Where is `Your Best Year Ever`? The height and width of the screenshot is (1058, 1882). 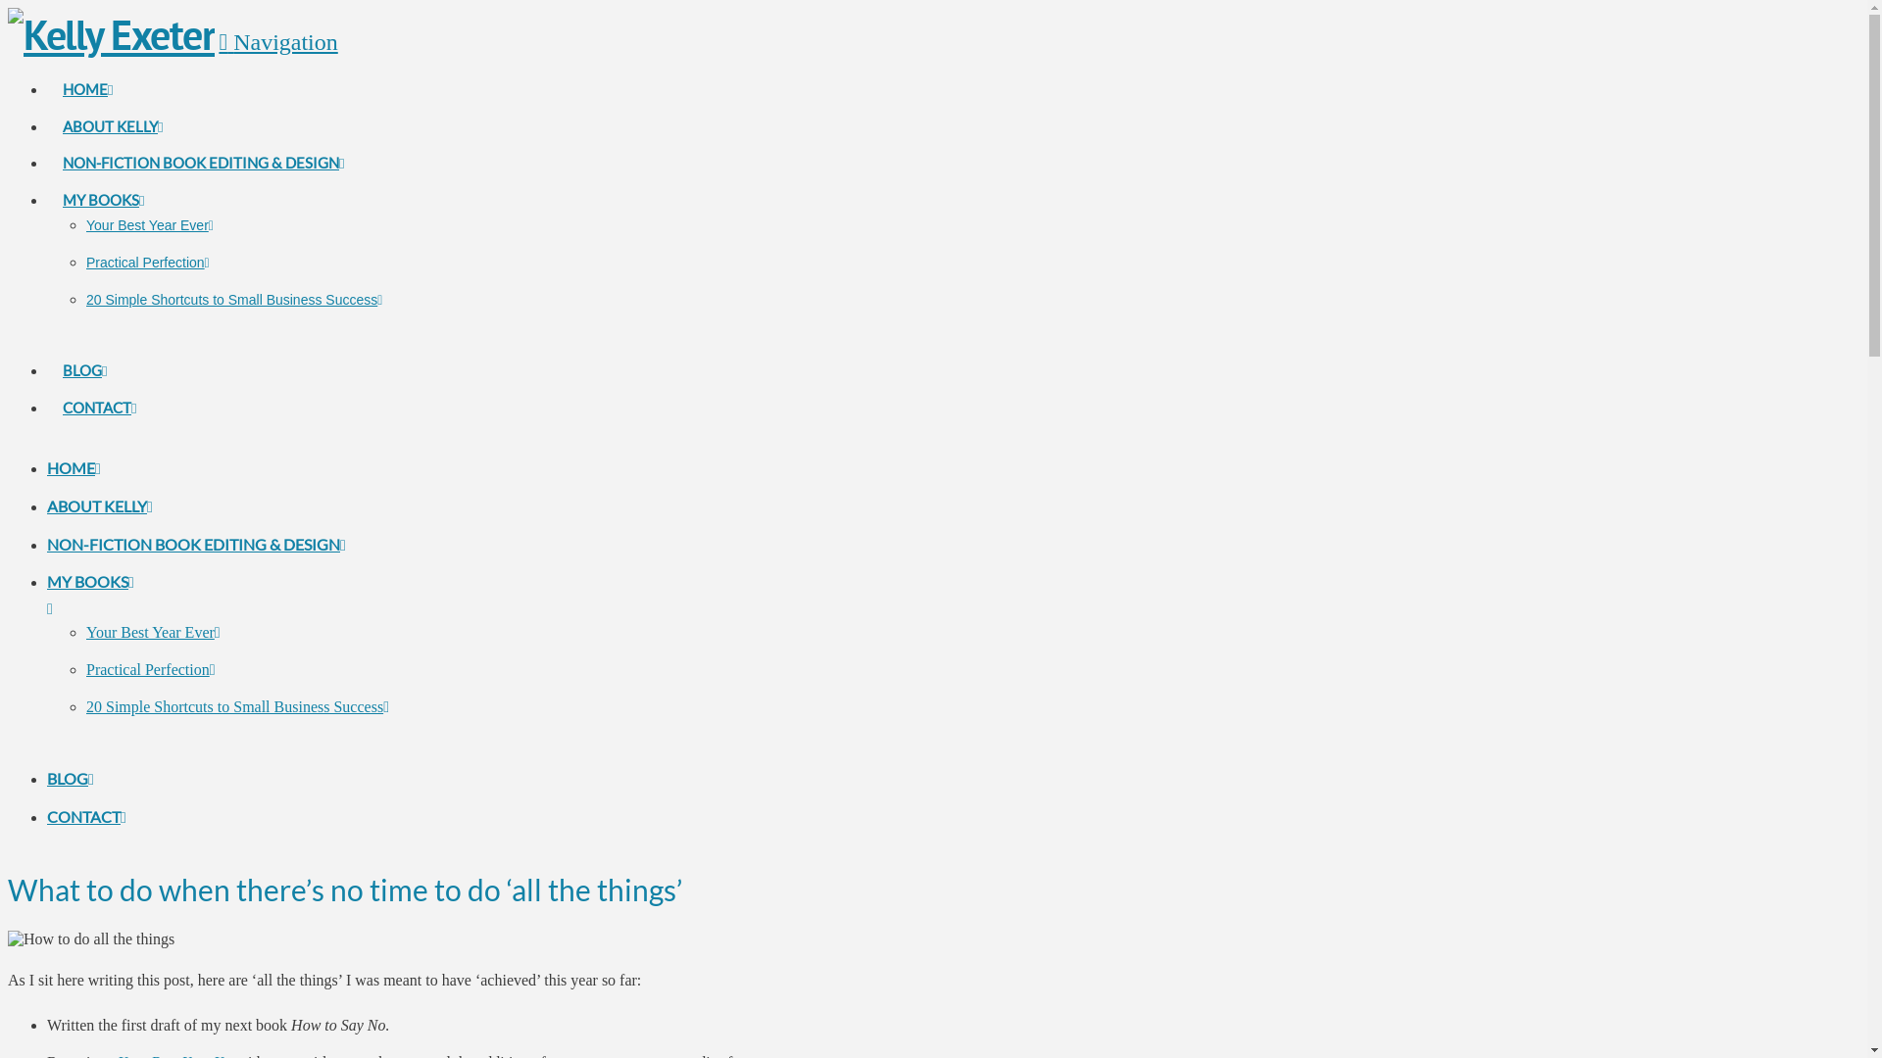
Your Best Year Ever is located at coordinates (150, 225).